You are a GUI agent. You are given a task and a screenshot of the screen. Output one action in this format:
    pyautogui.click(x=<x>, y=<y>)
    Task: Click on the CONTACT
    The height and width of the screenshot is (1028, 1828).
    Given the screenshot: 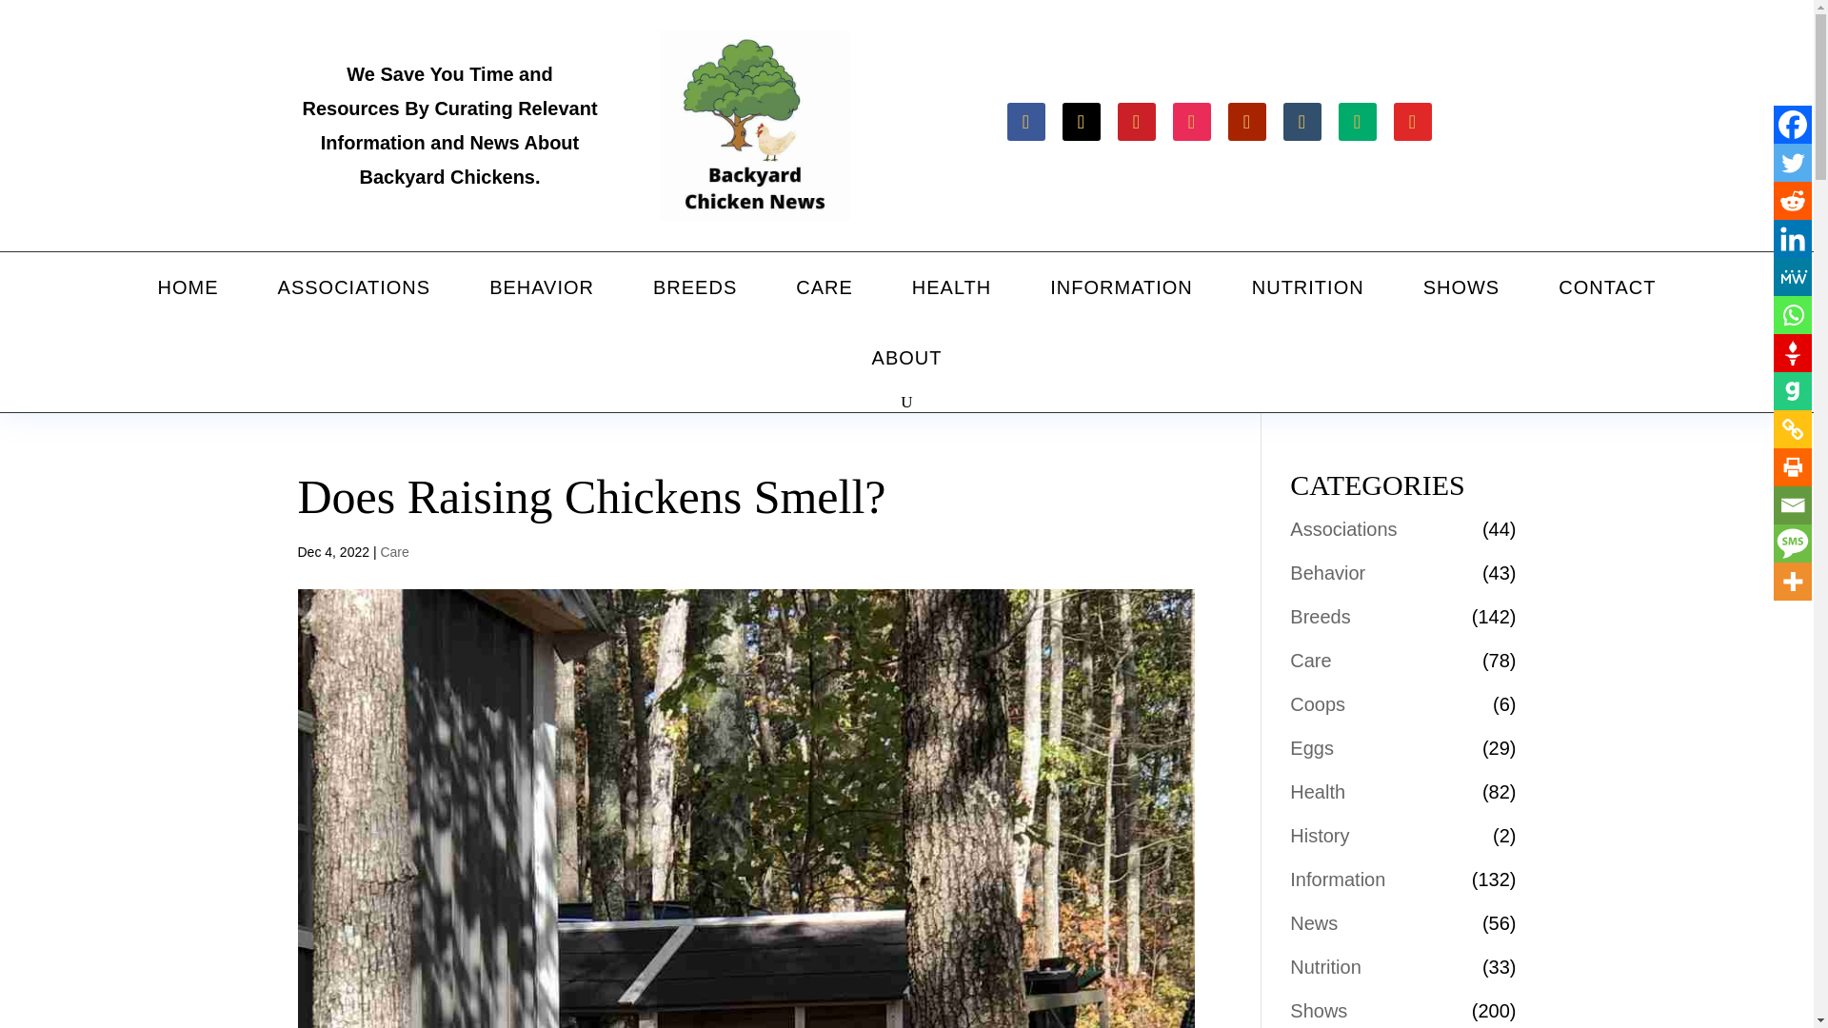 What is the action you would take?
    pyautogui.click(x=1606, y=287)
    